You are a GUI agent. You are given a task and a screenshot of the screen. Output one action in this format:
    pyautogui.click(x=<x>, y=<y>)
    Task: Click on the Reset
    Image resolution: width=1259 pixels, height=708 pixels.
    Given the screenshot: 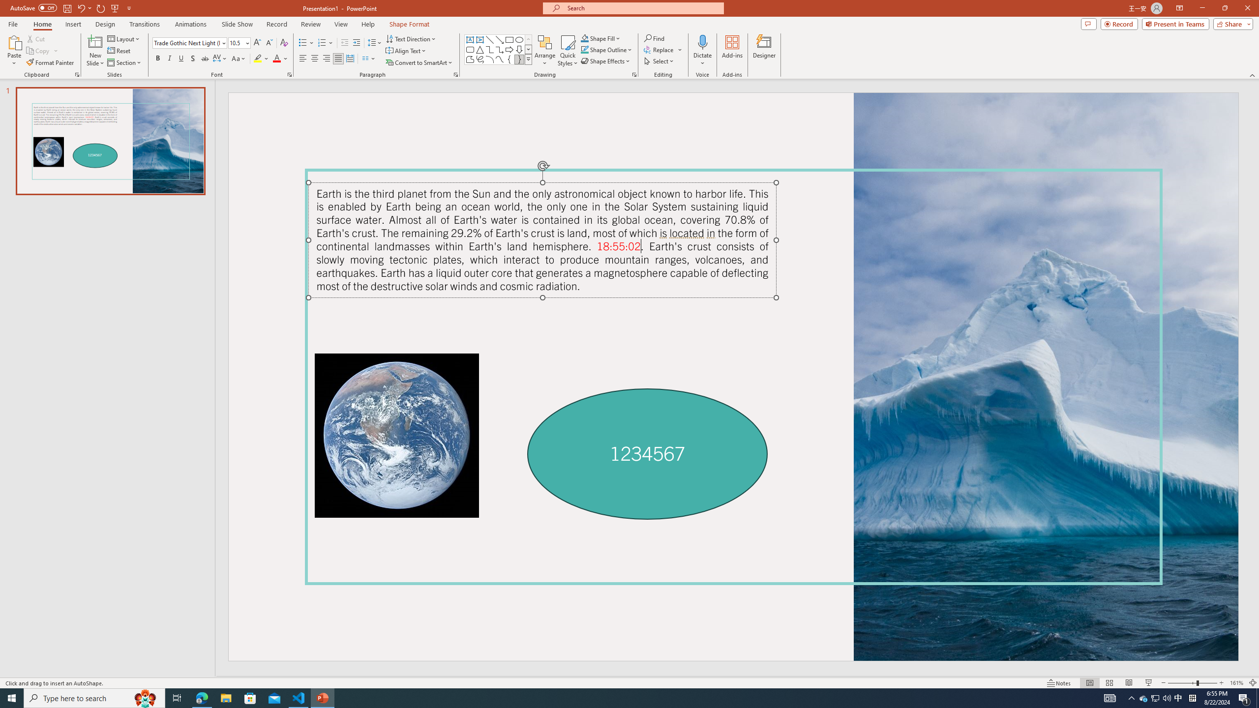 What is the action you would take?
    pyautogui.click(x=120, y=51)
    